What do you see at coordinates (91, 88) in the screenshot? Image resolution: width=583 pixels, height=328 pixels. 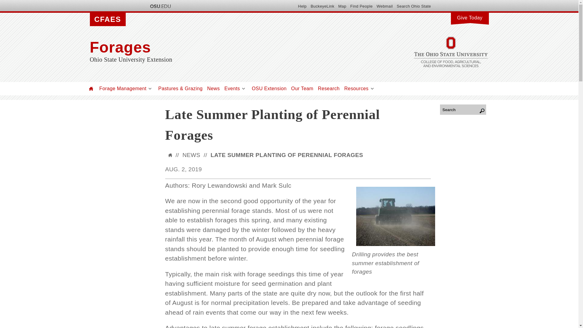 I see `Home` at bounding box center [91, 88].